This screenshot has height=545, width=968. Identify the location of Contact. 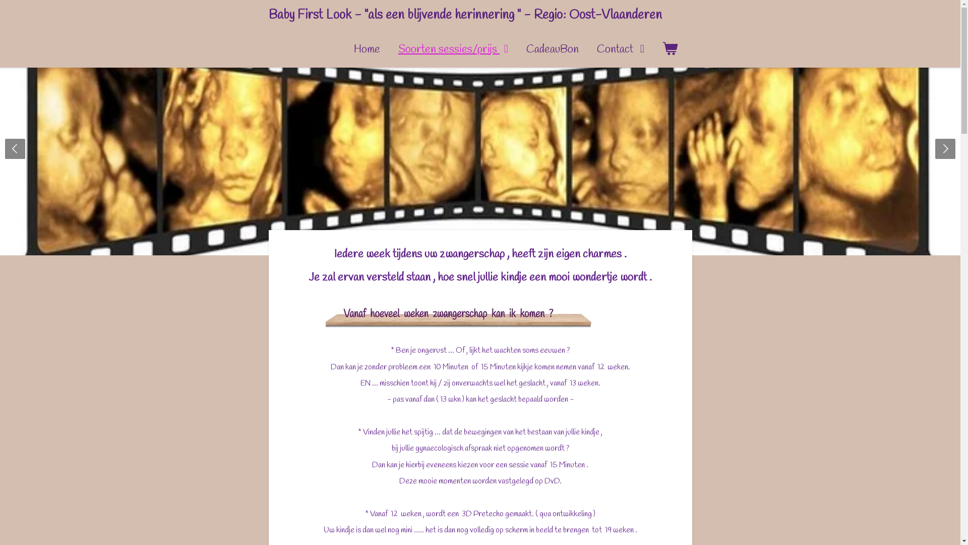
(621, 49).